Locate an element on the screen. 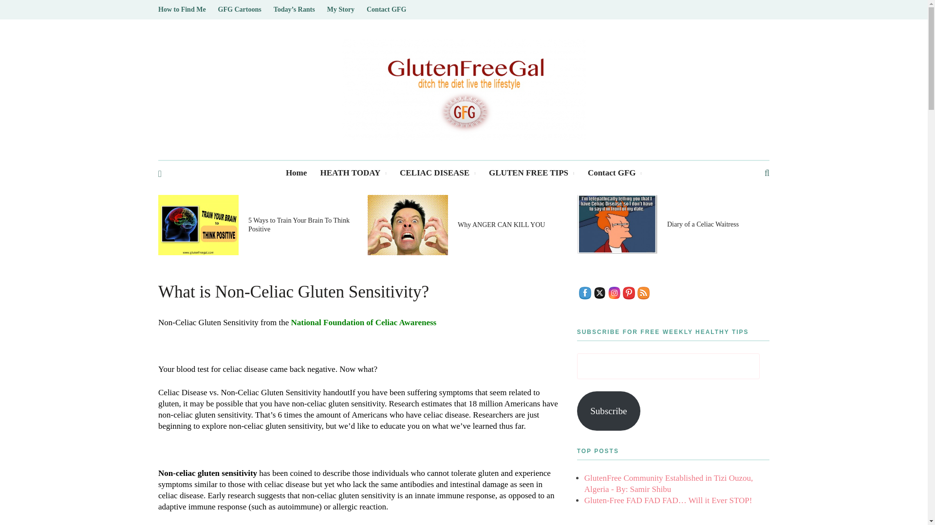 The width and height of the screenshot is (935, 525). CELIAC DISEASE is located at coordinates (438, 173).